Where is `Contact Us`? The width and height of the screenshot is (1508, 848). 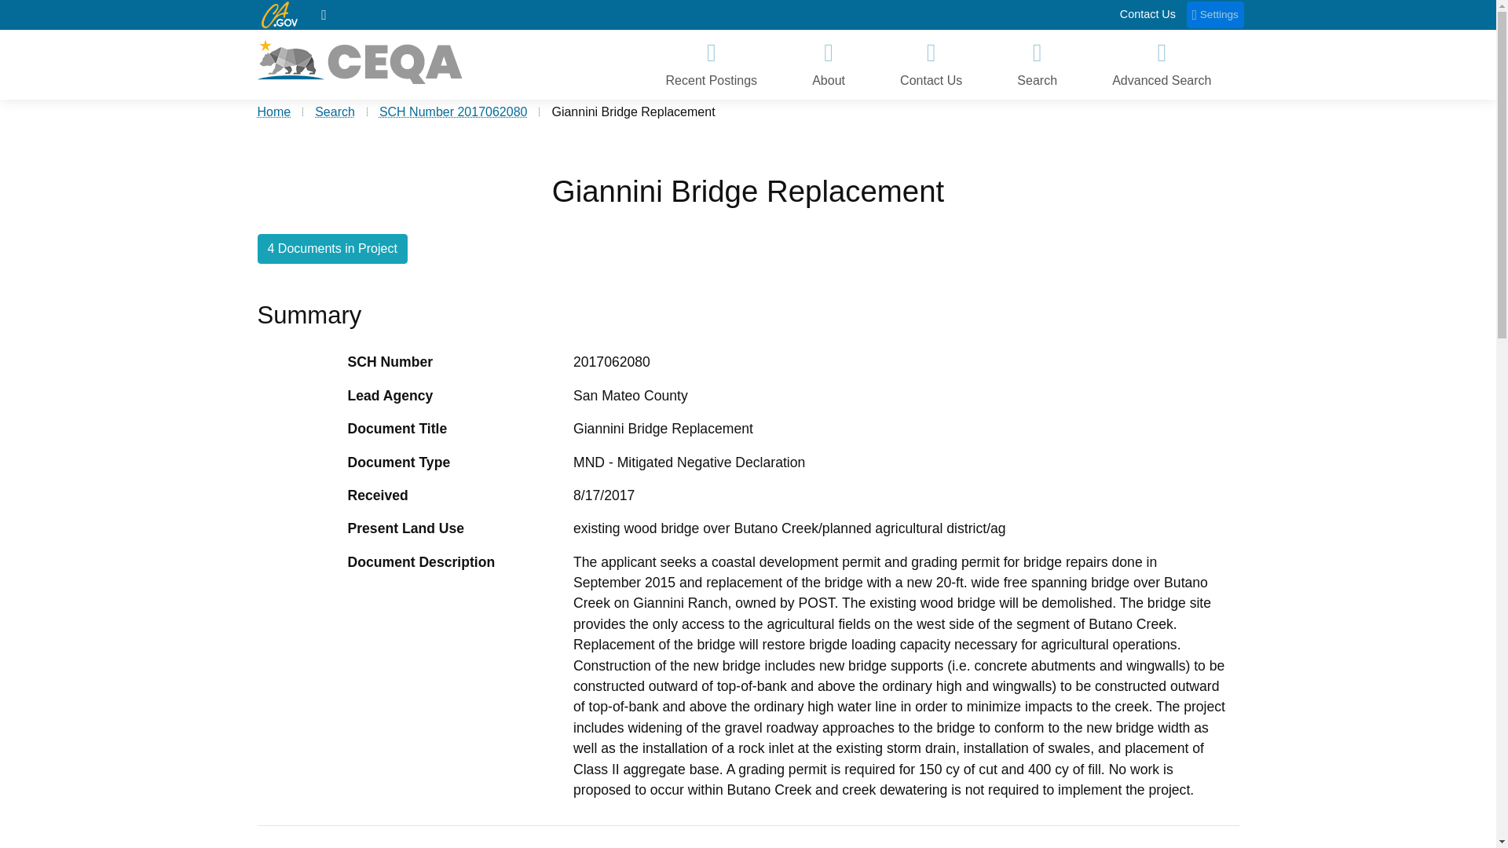
Contact Us is located at coordinates (931, 64).